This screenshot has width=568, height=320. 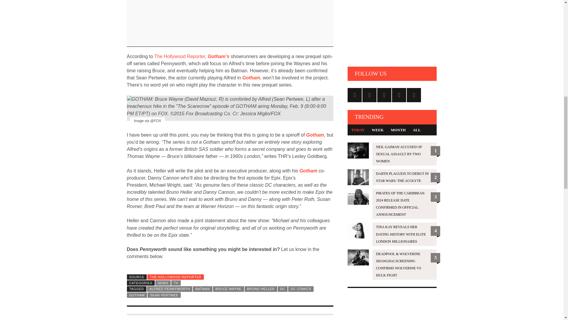 What do you see at coordinates (176, 283) in the screenshot?
I see `View all posts in TV` at bounding box center [176, 283].